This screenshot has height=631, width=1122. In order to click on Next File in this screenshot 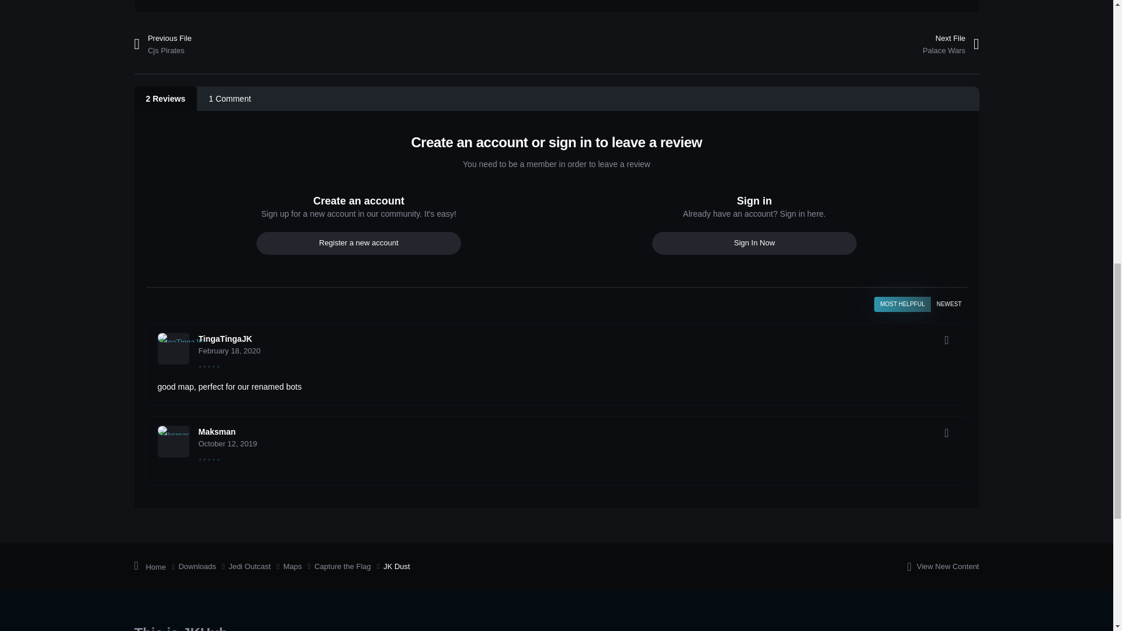, I will do `click(877, 44)`.